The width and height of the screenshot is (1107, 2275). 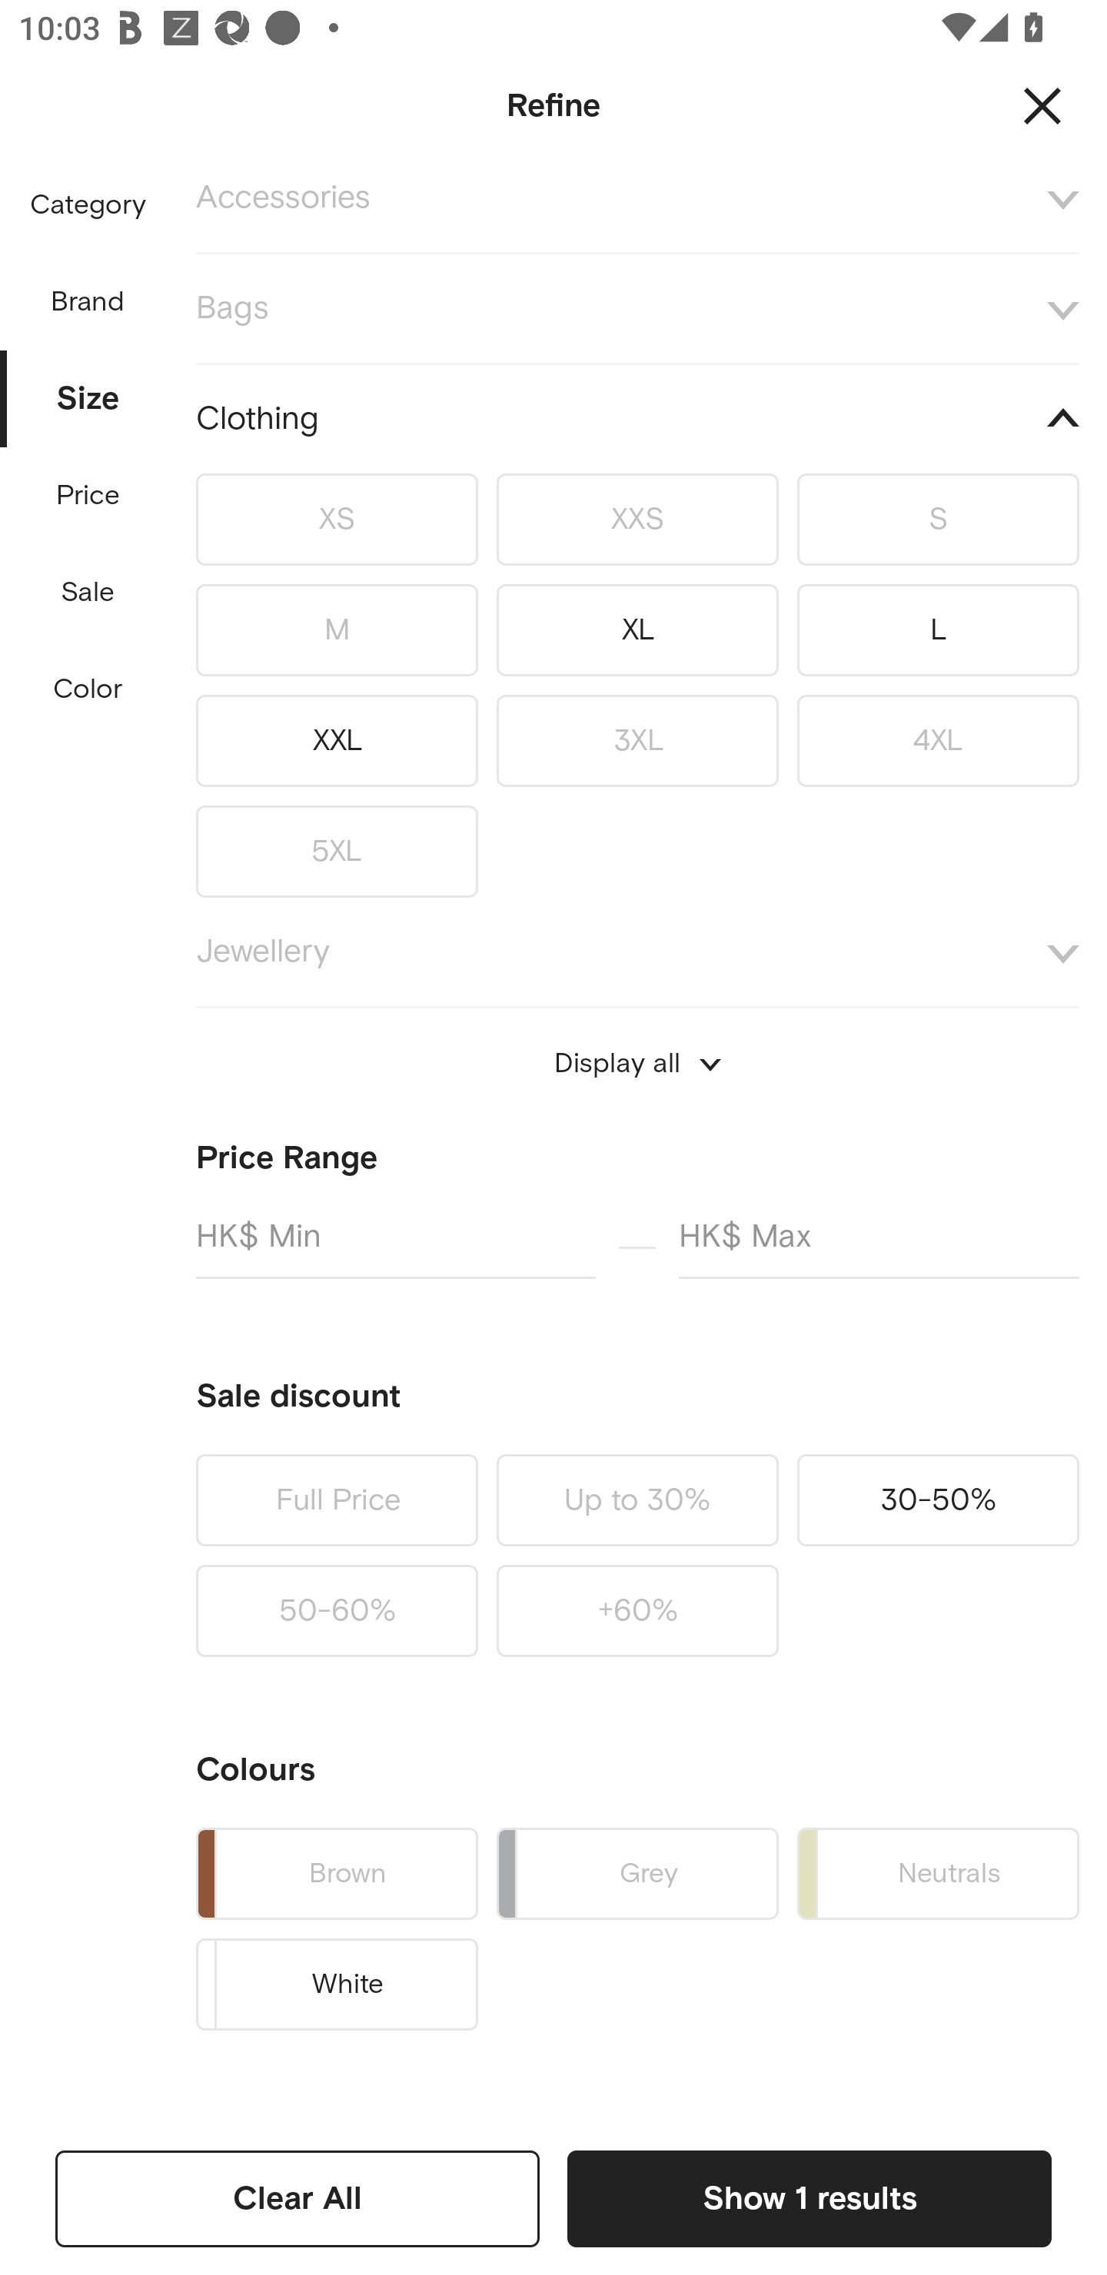 What do you see at coordinates (395, 1248) in the screenshot?
I see `HK$ Min` at bounding box center [395, 1248].